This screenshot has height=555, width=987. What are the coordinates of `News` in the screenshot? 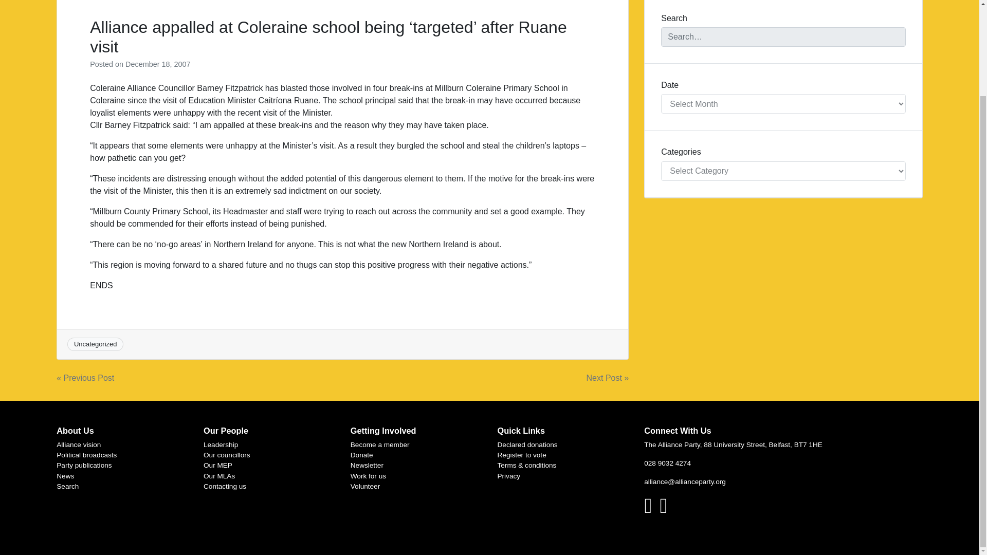 It's located at (65, 476).